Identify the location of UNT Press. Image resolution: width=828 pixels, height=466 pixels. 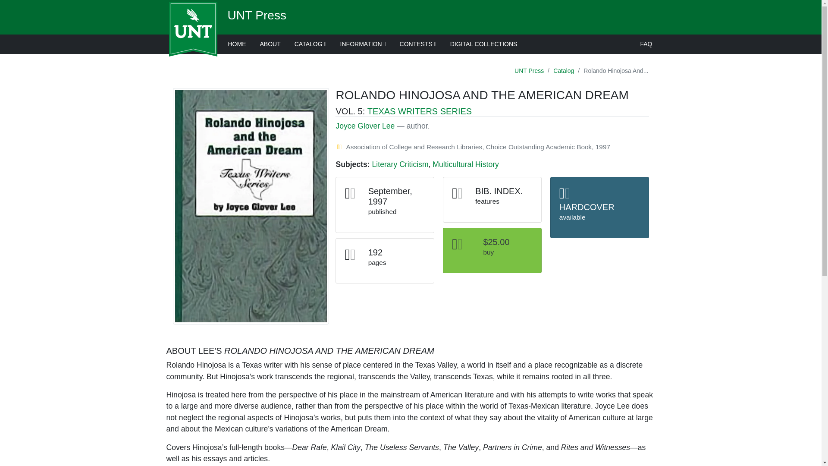
(529, 71).